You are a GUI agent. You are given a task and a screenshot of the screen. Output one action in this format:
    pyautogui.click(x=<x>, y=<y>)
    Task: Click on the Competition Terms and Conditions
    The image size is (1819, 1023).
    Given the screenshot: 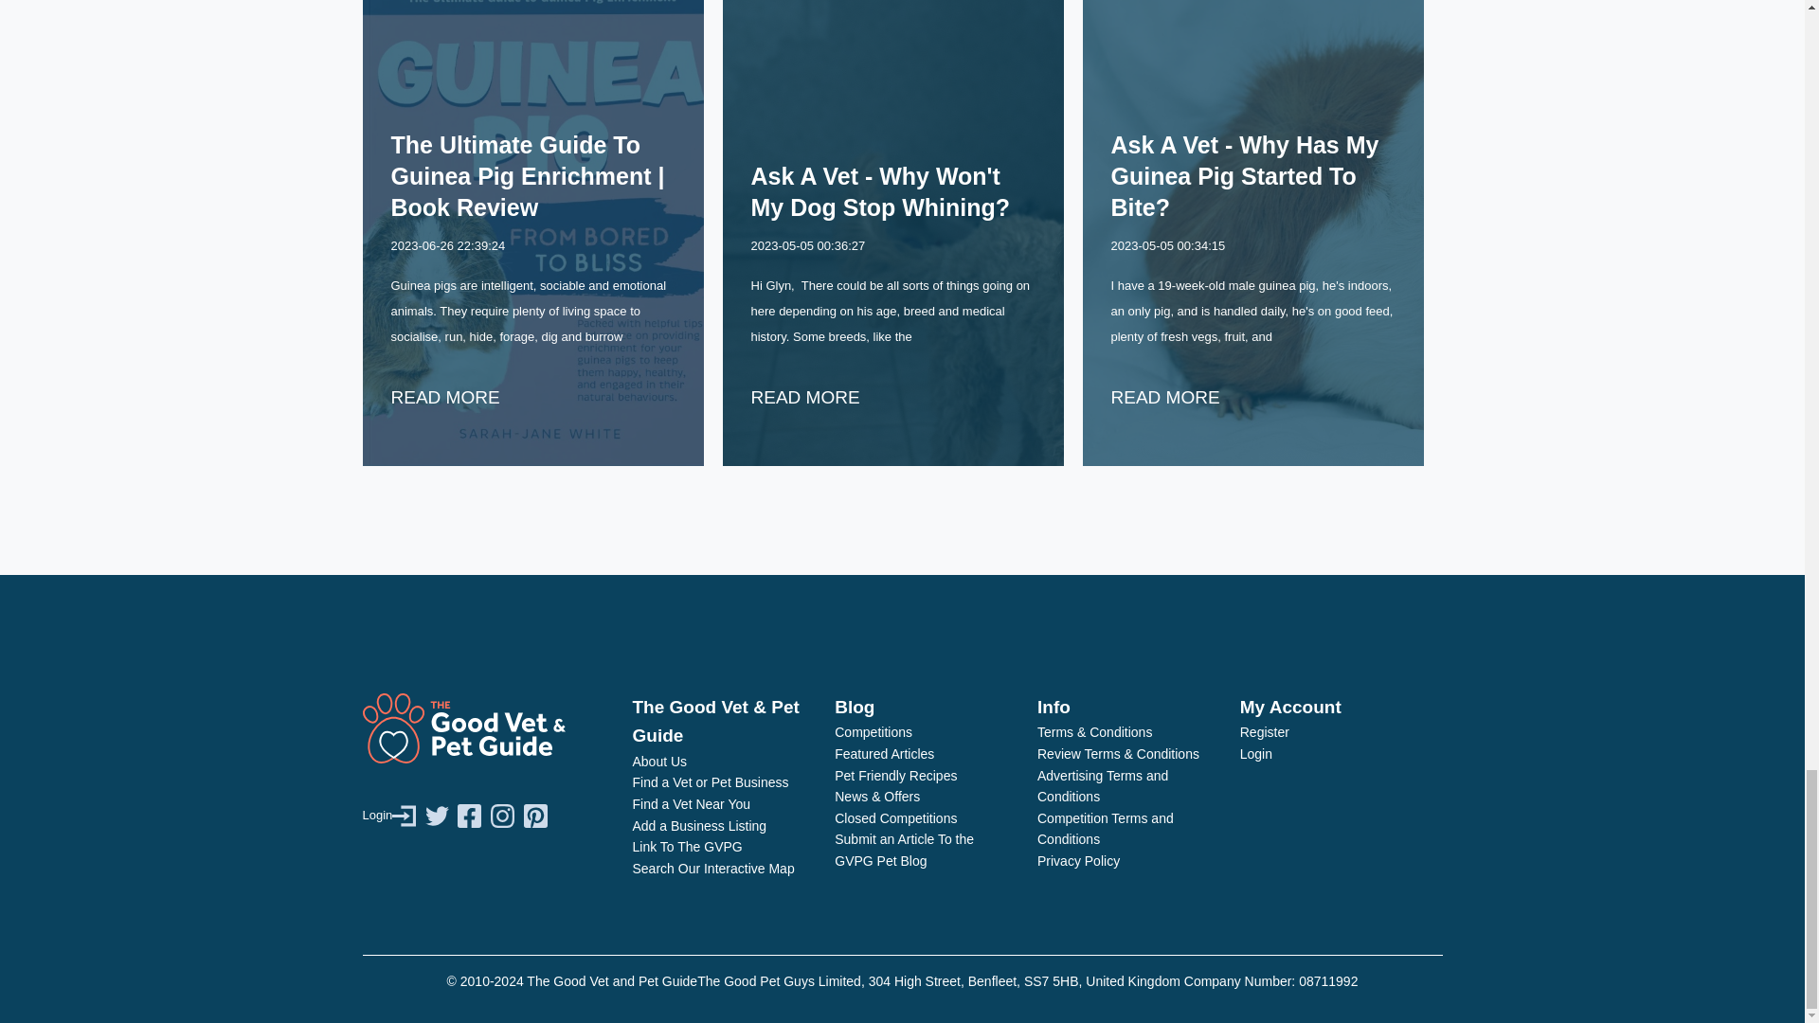 What is the action you would take?
    pyautogui.click(x=1105, y=830)
    